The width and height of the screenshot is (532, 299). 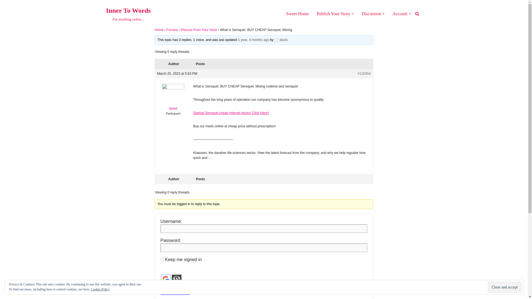 I want to click on Skip to content, so click(x=4, y=12).